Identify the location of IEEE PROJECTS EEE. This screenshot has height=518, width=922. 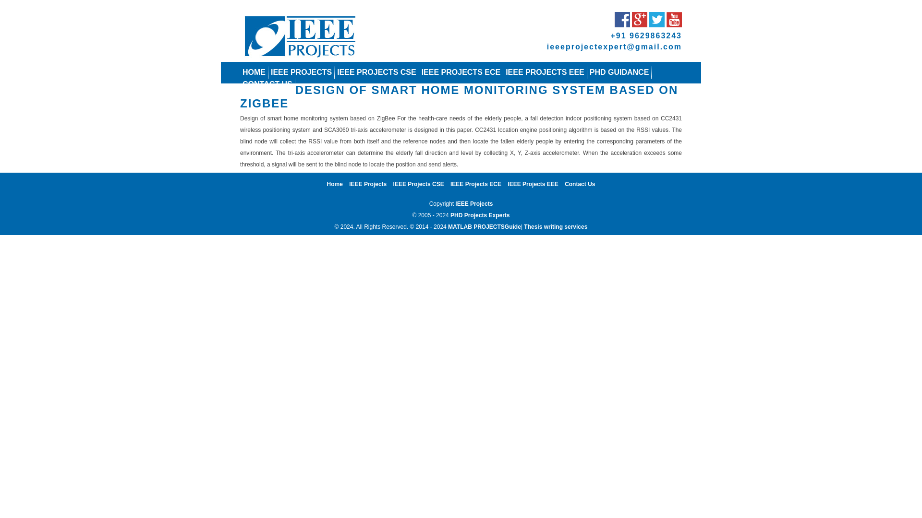
(545, 72).